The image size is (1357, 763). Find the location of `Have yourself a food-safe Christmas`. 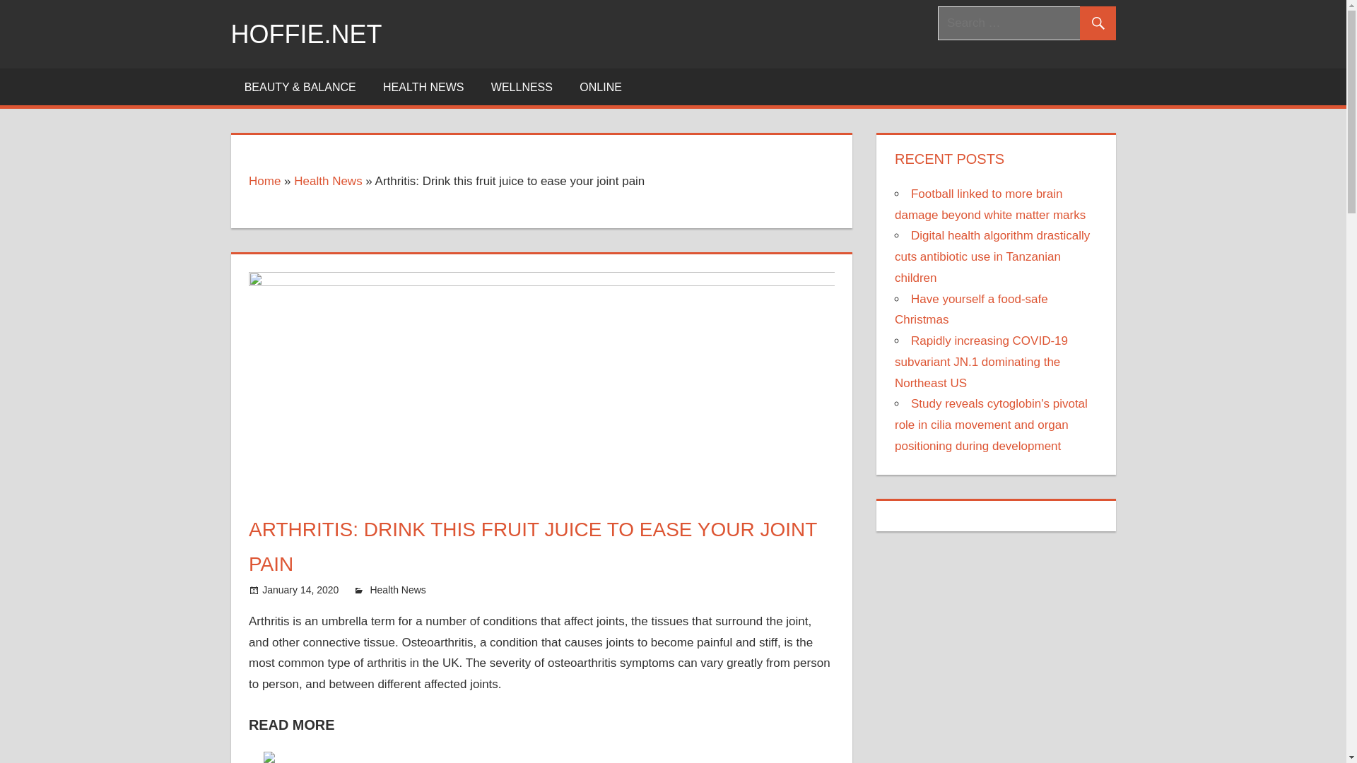

Have yourself a food-safe Christmas is located at coordinates (971, 309).